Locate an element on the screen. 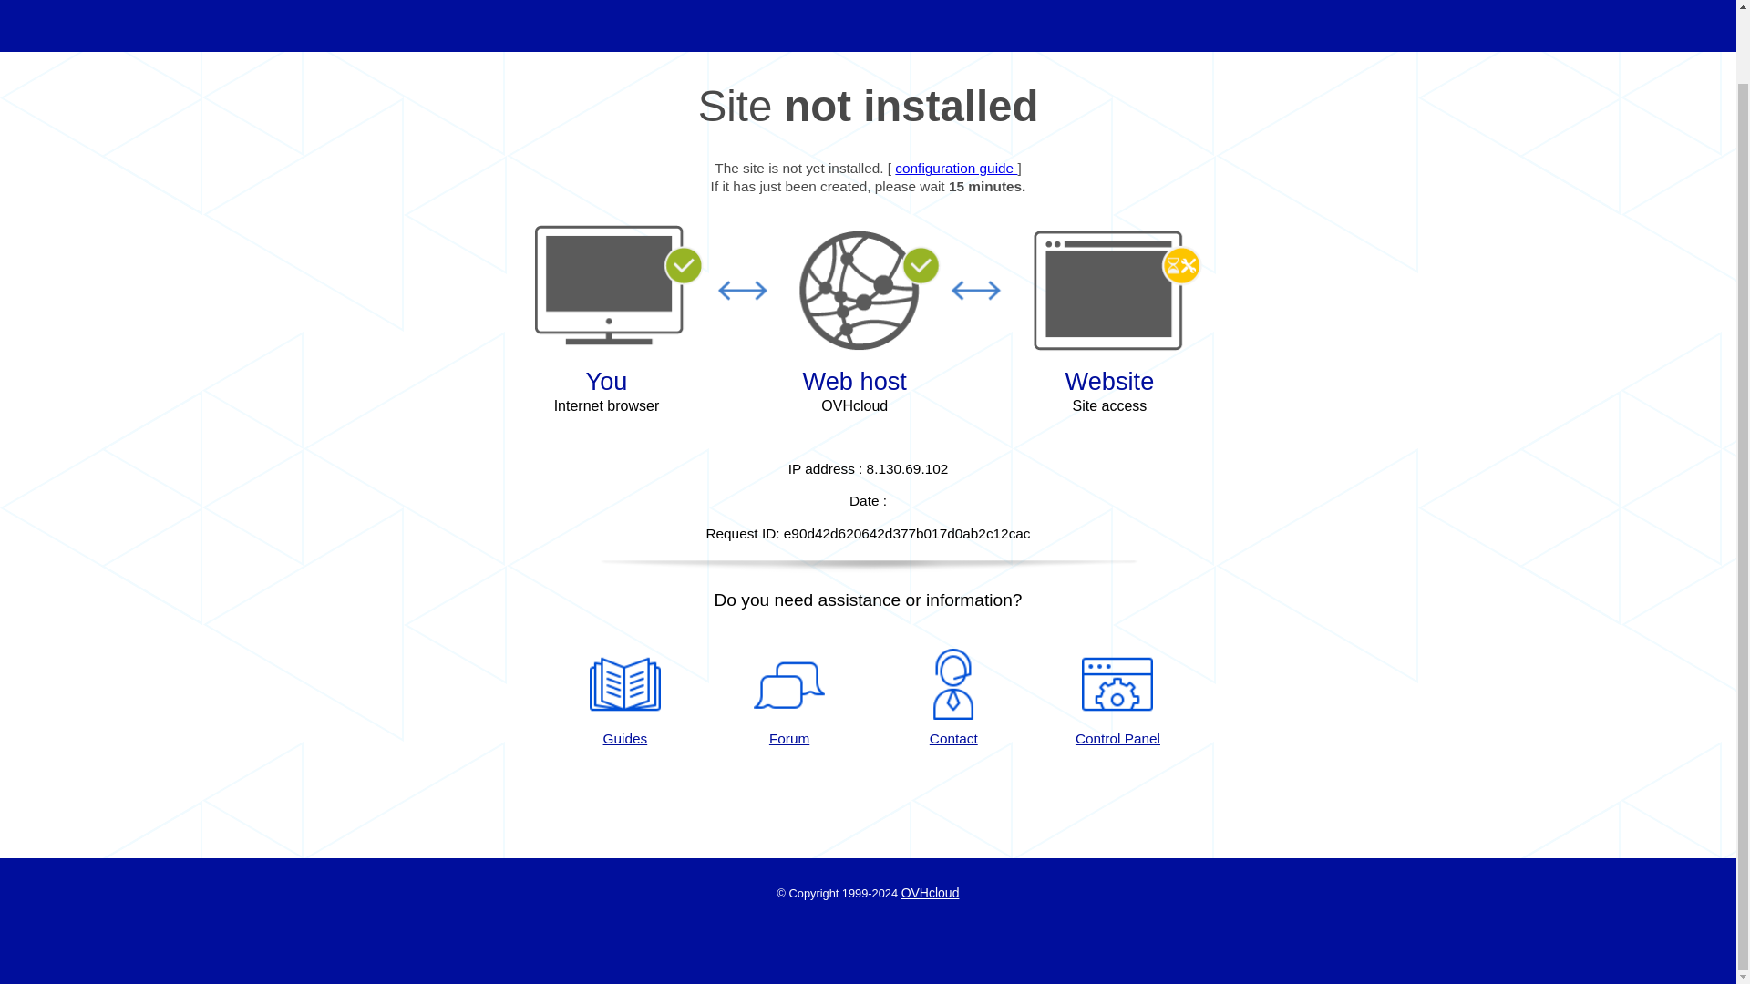 Image resolution: width=1750 pixels, height=984 pixels. Control Panel is located at coordinates (1117, 698).